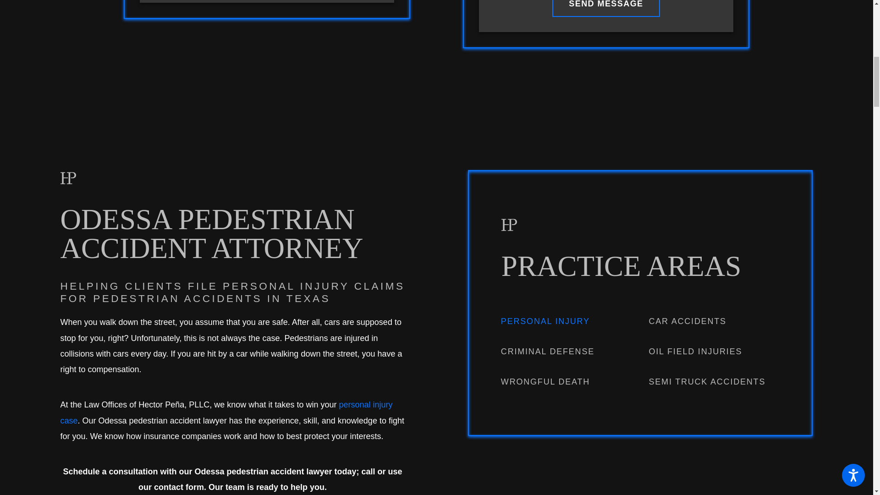  Describe the element at coordinates (226, 412) in the screenshot. I see `personal injury case` at that location.